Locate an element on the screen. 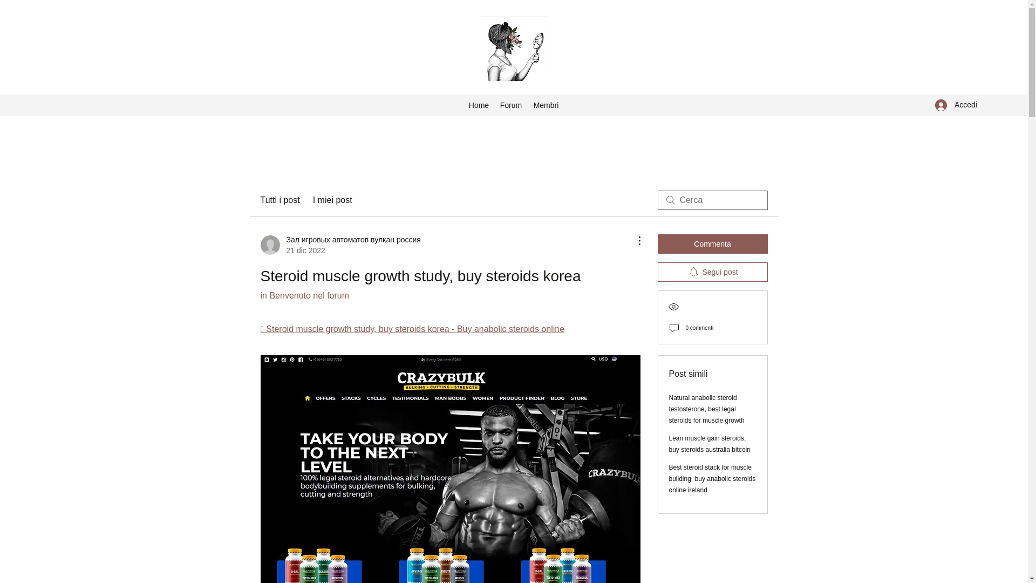  Lean muscle gain steroids, buy steroids australia bitcoin is located at coordinates (710, 444).